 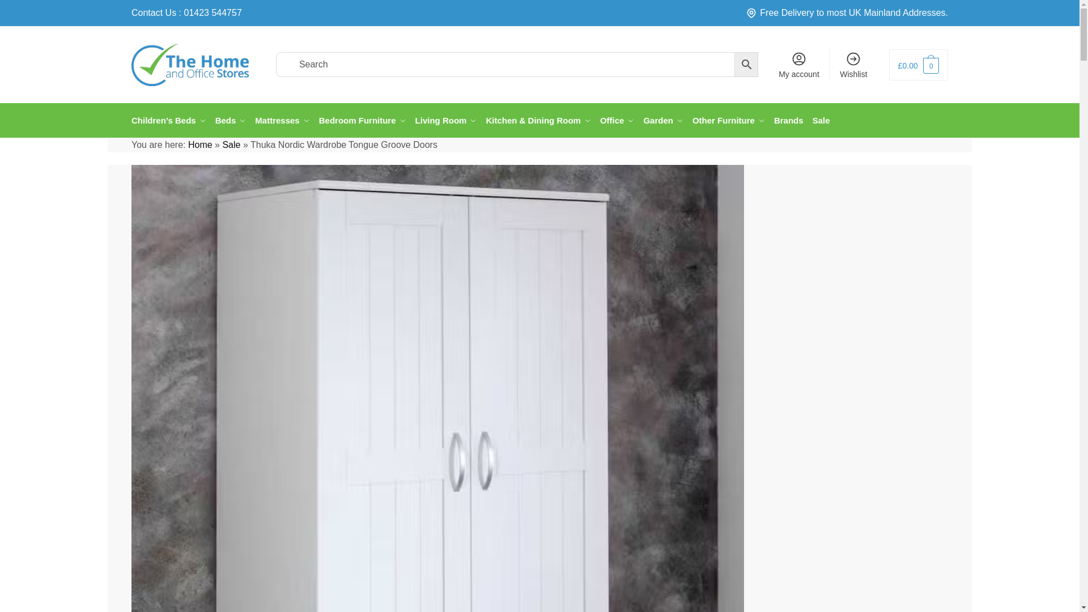 I want to click on 01423 544757, so click(x=212, y=12).